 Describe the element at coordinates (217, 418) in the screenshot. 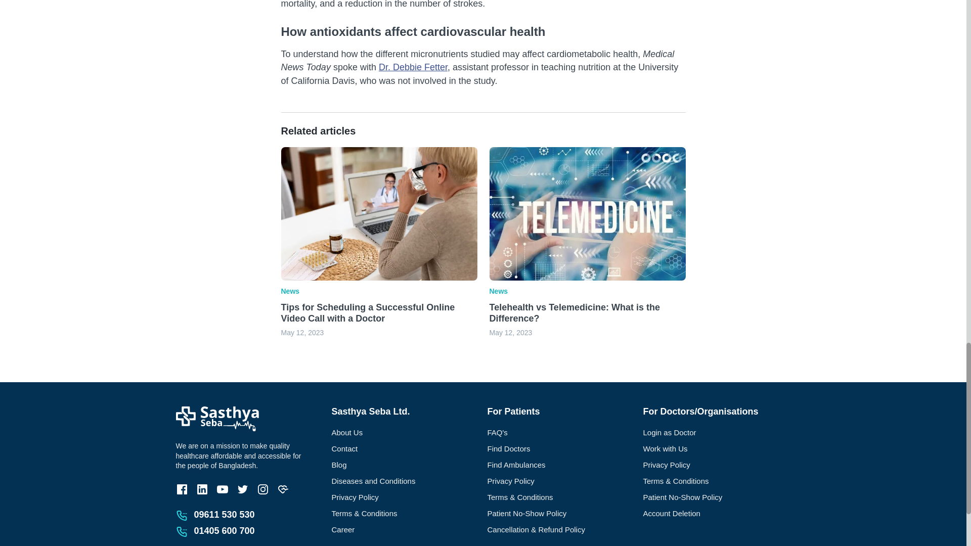

I see `Home` at that location.